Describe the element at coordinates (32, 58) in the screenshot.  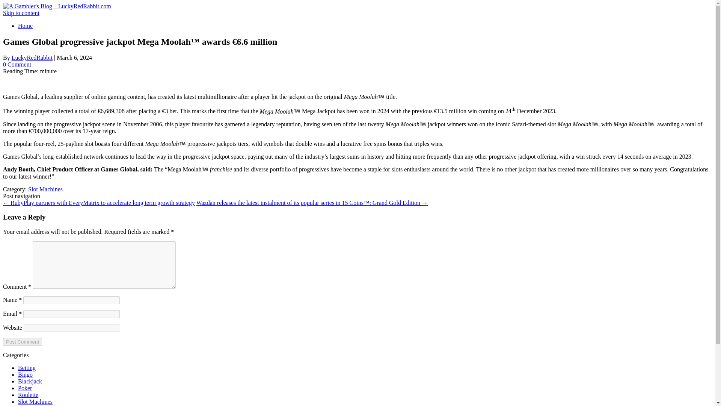
I see `LuckyRedRabbit` at that location.